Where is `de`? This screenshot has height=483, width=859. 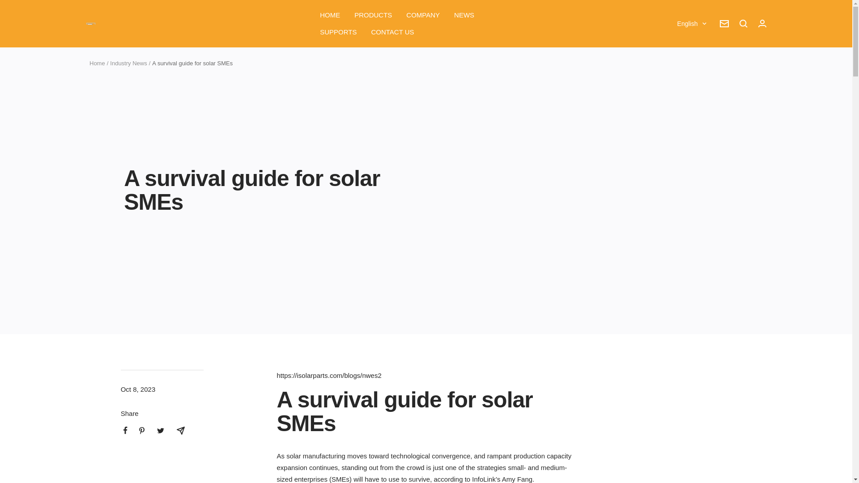 de is located at coordinates (686, 69).